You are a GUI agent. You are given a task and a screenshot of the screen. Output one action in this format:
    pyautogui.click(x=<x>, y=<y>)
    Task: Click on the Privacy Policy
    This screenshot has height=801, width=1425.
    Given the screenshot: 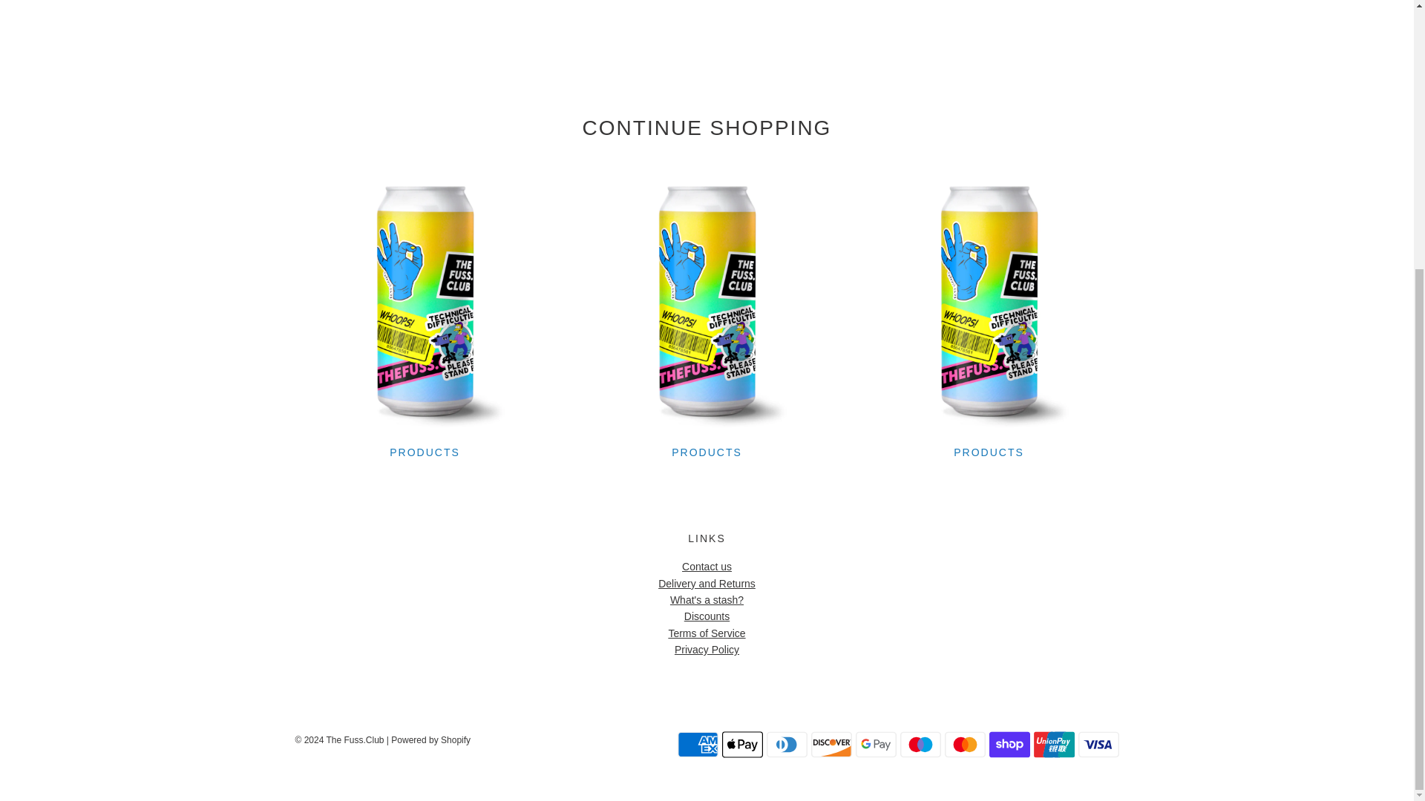 What is the action you would take?
    pyautogui.click(x=707, y=650)
    